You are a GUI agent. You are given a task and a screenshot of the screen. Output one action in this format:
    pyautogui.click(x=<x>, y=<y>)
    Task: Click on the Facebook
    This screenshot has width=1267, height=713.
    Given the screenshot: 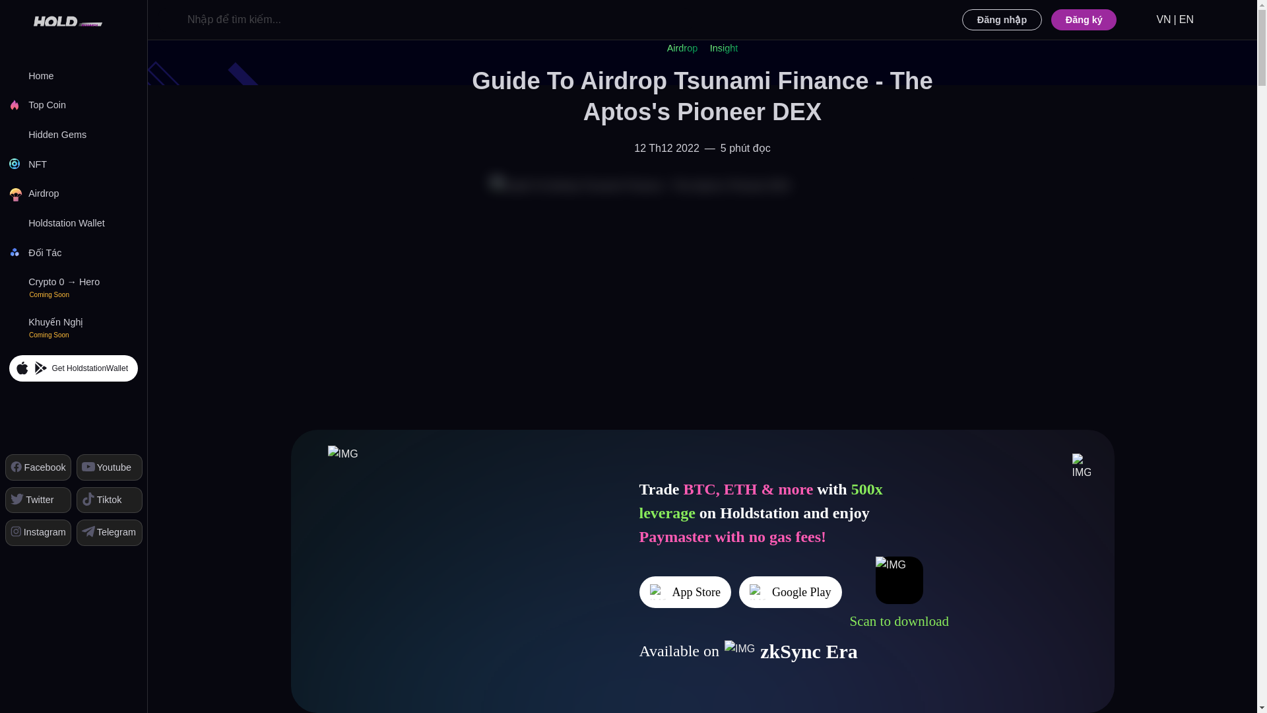 What is the action you would take?
    pyautogui.click(x=38, y=466)
    